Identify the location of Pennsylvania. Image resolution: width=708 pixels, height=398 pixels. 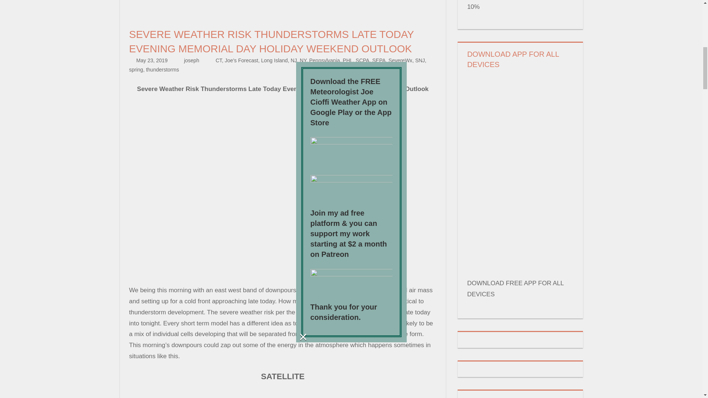
(324, 60).